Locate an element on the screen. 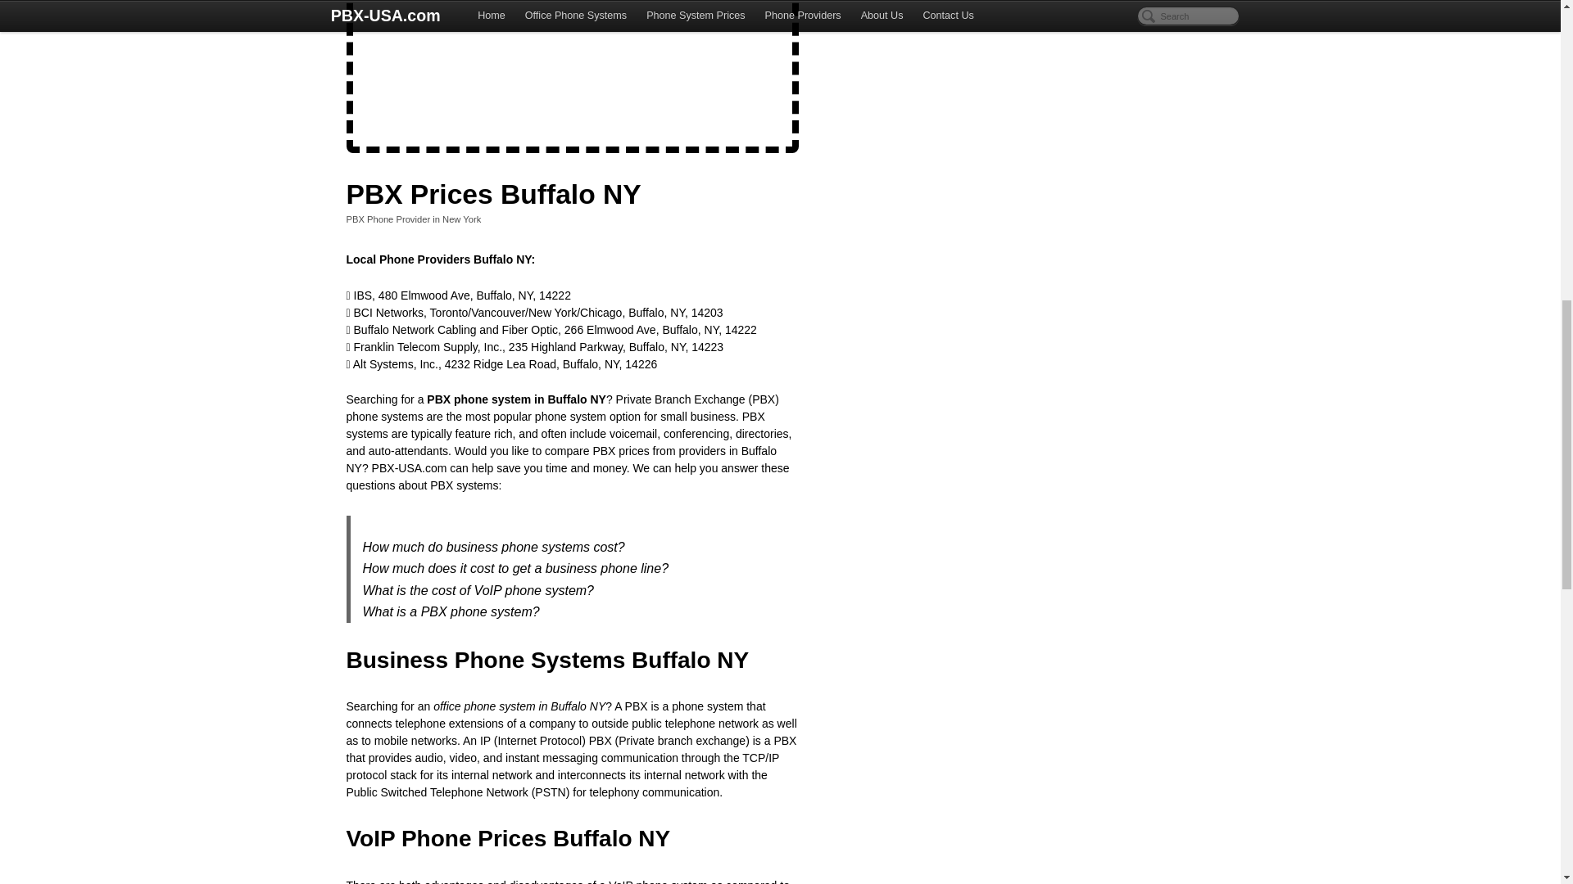 Image resolution: width=1573 pixels, height=884 pixels. PBX Phone Provider is located at coordinates (388, 219).